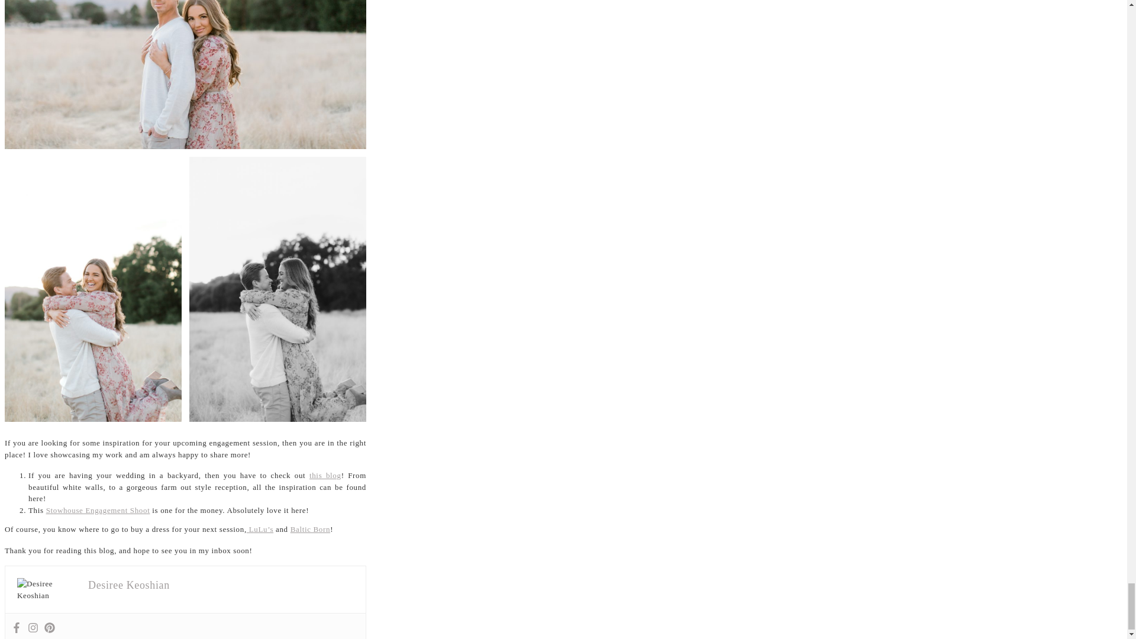  I want to click on Pinterest, so click(49, 628).